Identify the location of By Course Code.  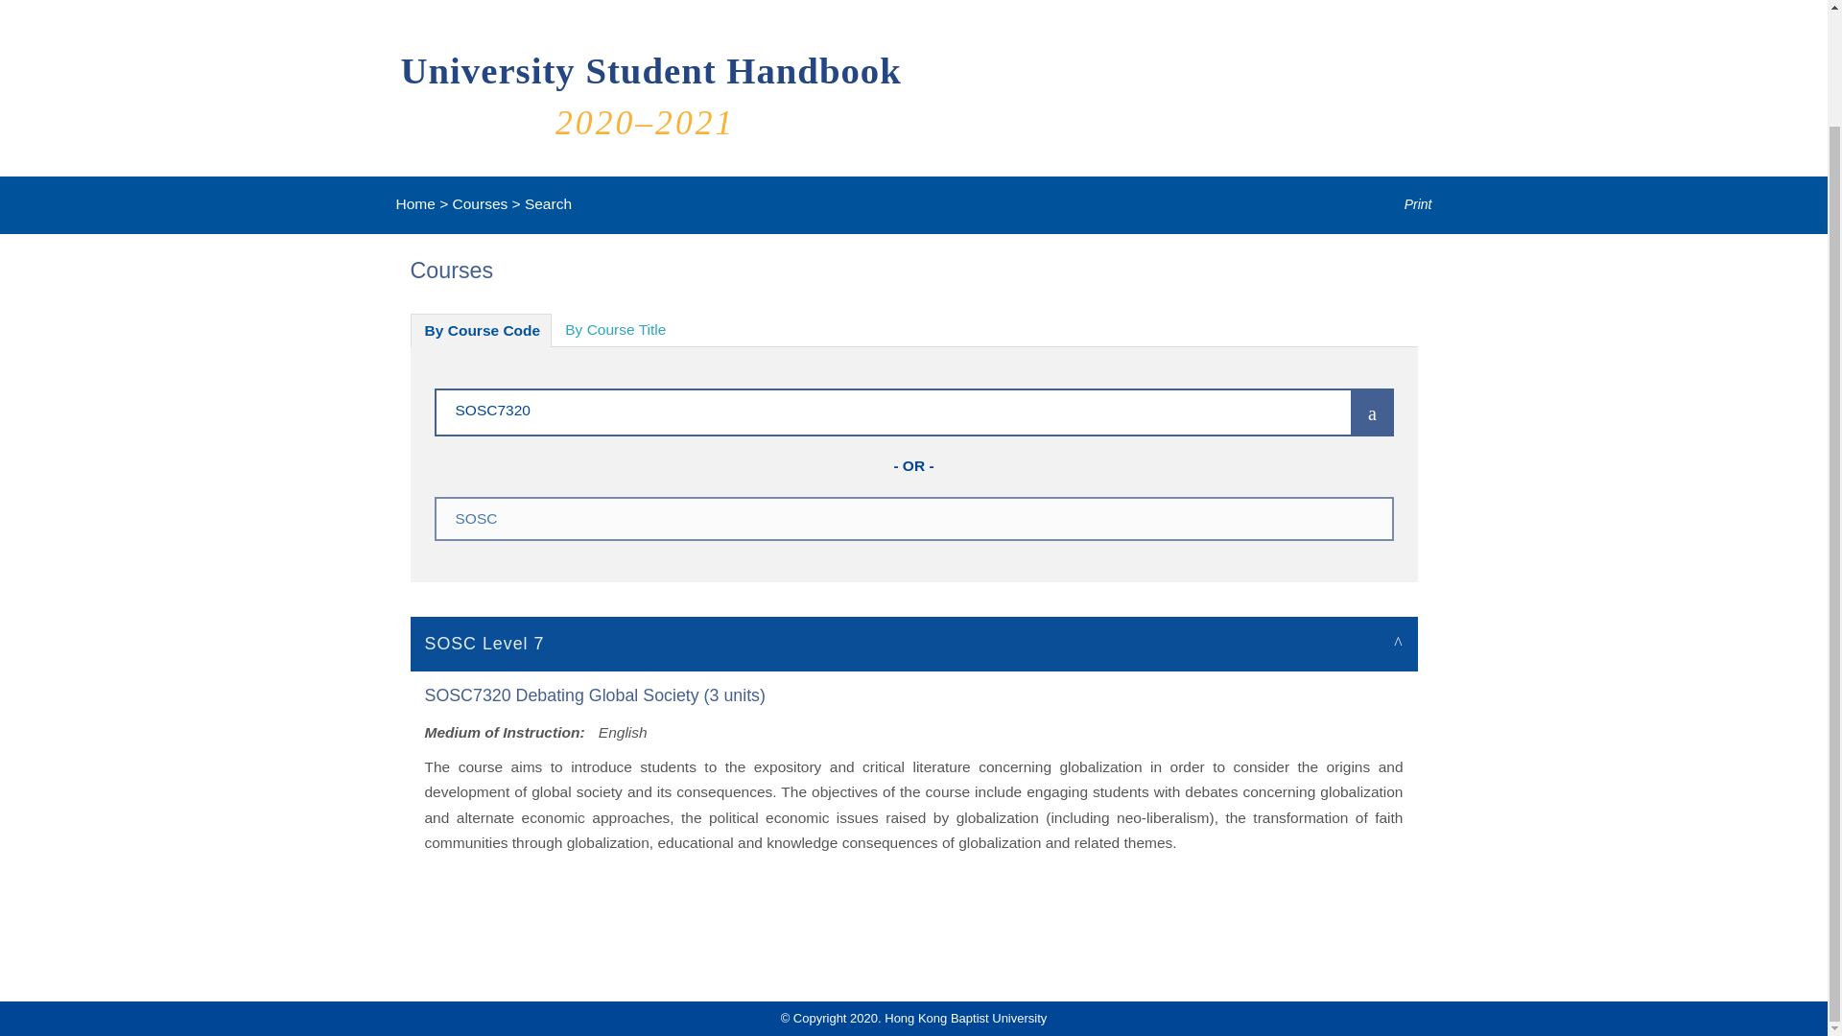
(482, 330).